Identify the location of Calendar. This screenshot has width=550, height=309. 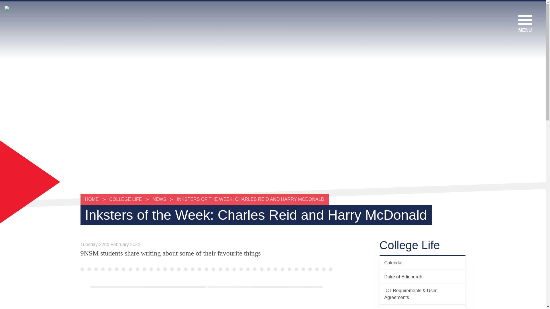
(423, 263).